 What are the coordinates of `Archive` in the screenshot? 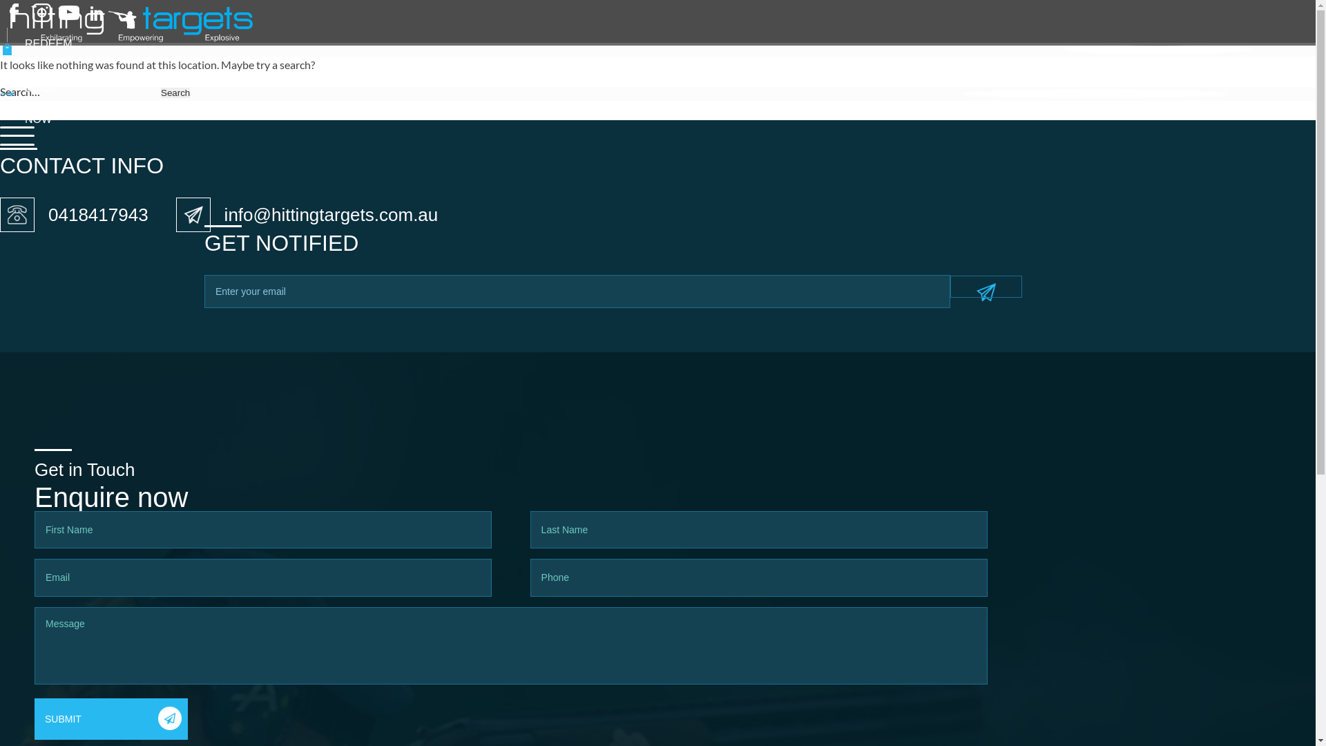 It's located at (685, 379).